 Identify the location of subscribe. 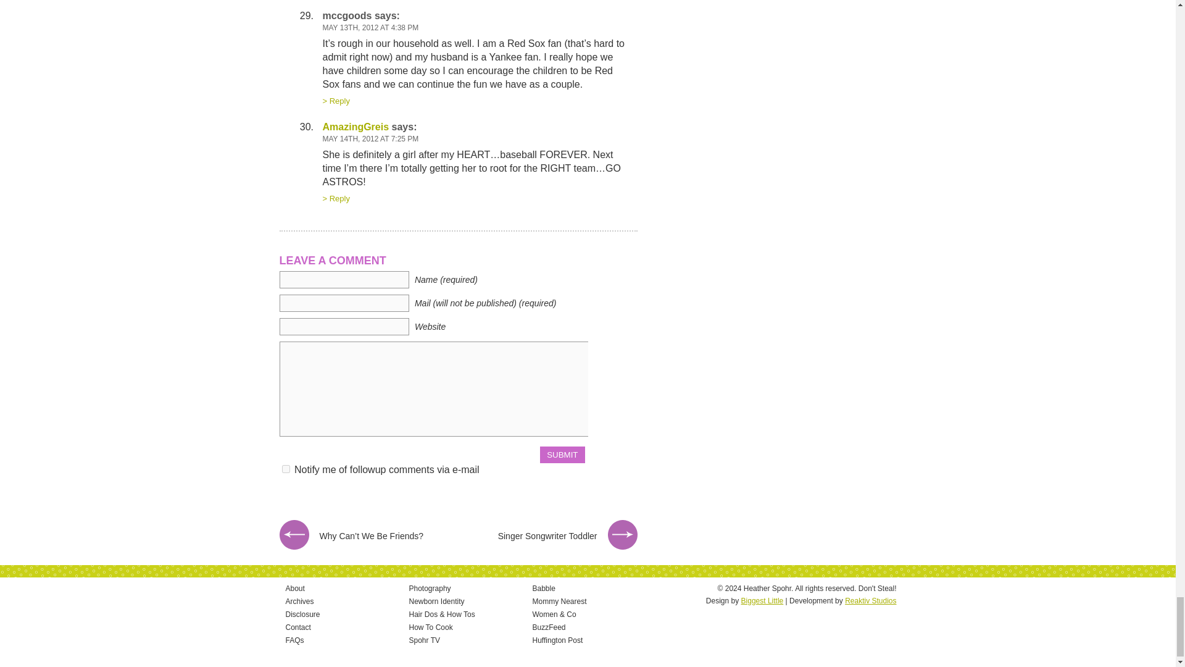
(285, 468).